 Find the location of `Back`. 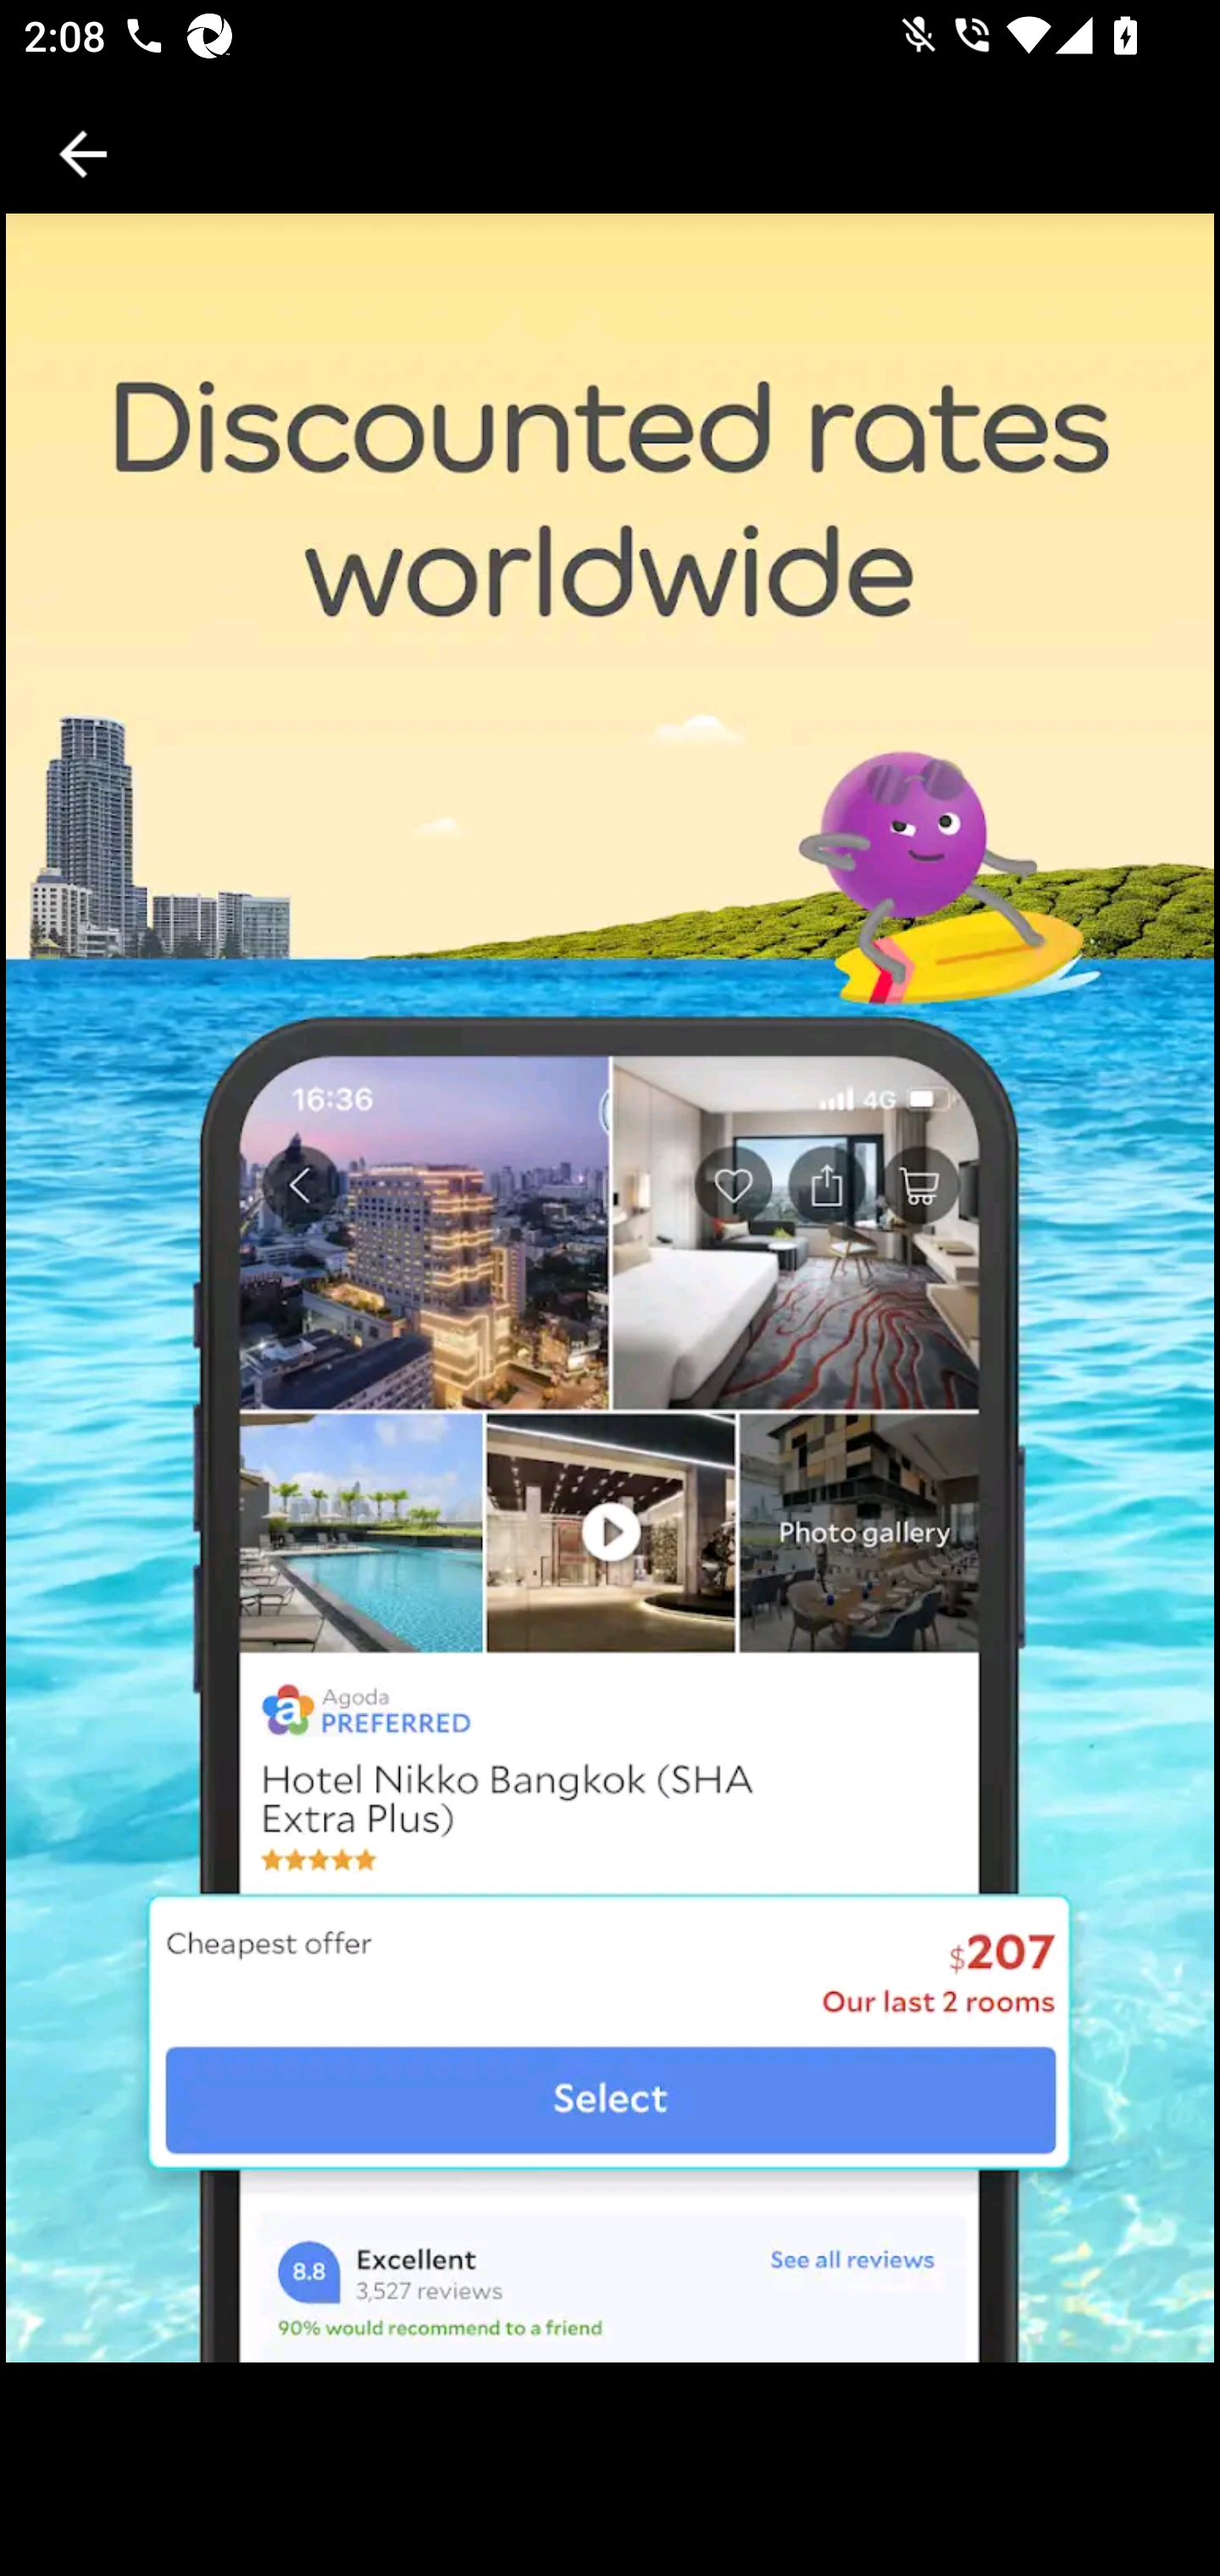

Back is located at coordinates (83, 154).